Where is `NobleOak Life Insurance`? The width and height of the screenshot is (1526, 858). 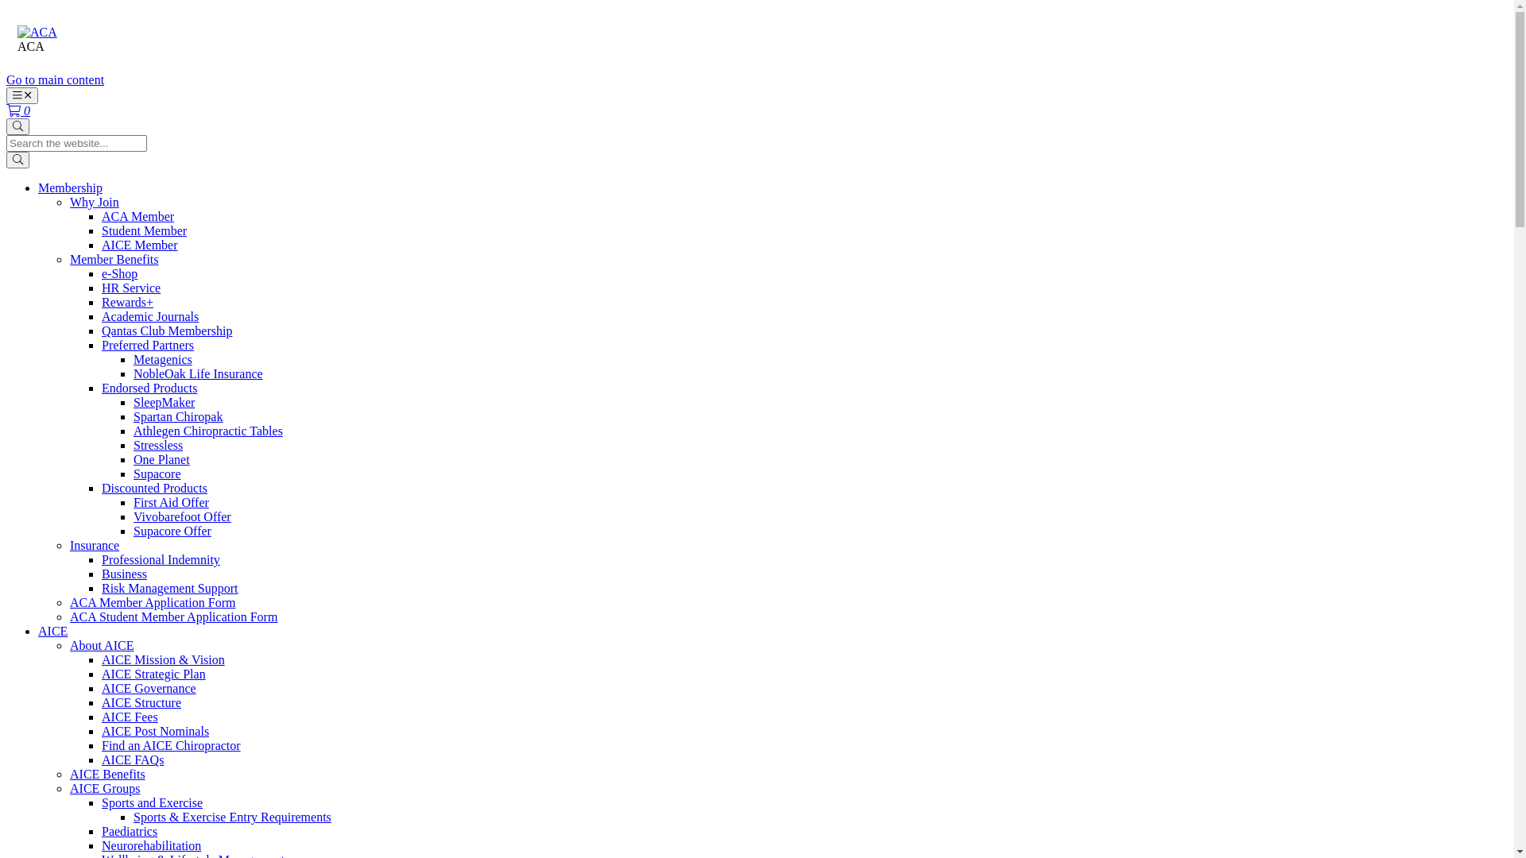
NobleOak Life Insurance is located at coordinates (199, 373).